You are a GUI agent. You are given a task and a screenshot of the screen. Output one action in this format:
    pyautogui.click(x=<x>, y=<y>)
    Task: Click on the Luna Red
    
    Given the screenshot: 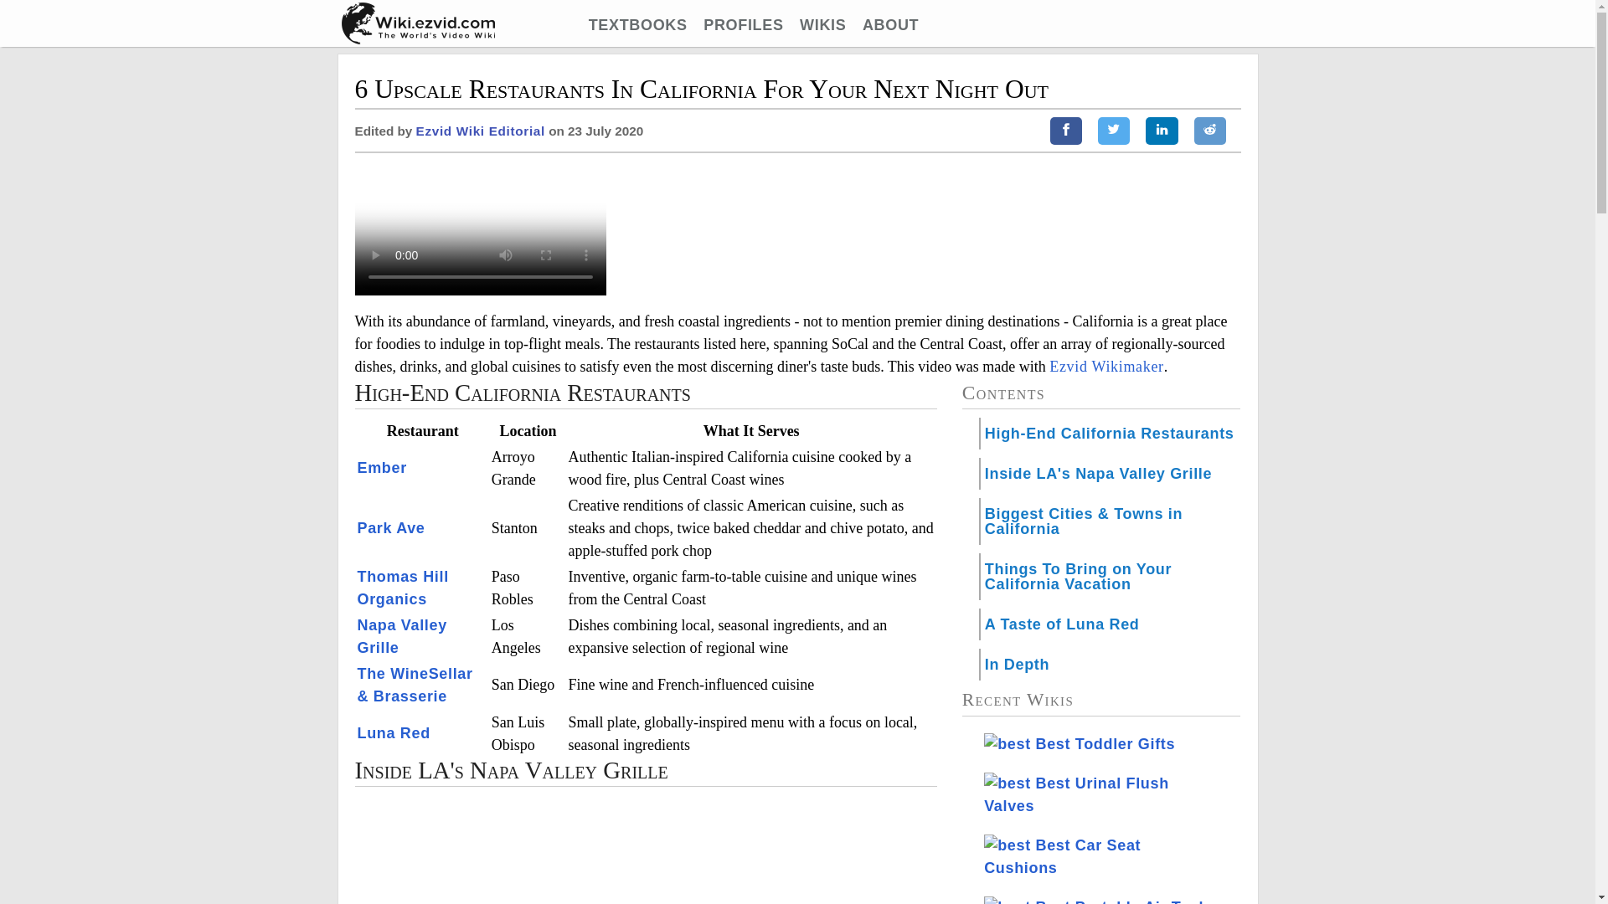 What is the action you would take?
    pyautogui.click(x=393, y=733)
    